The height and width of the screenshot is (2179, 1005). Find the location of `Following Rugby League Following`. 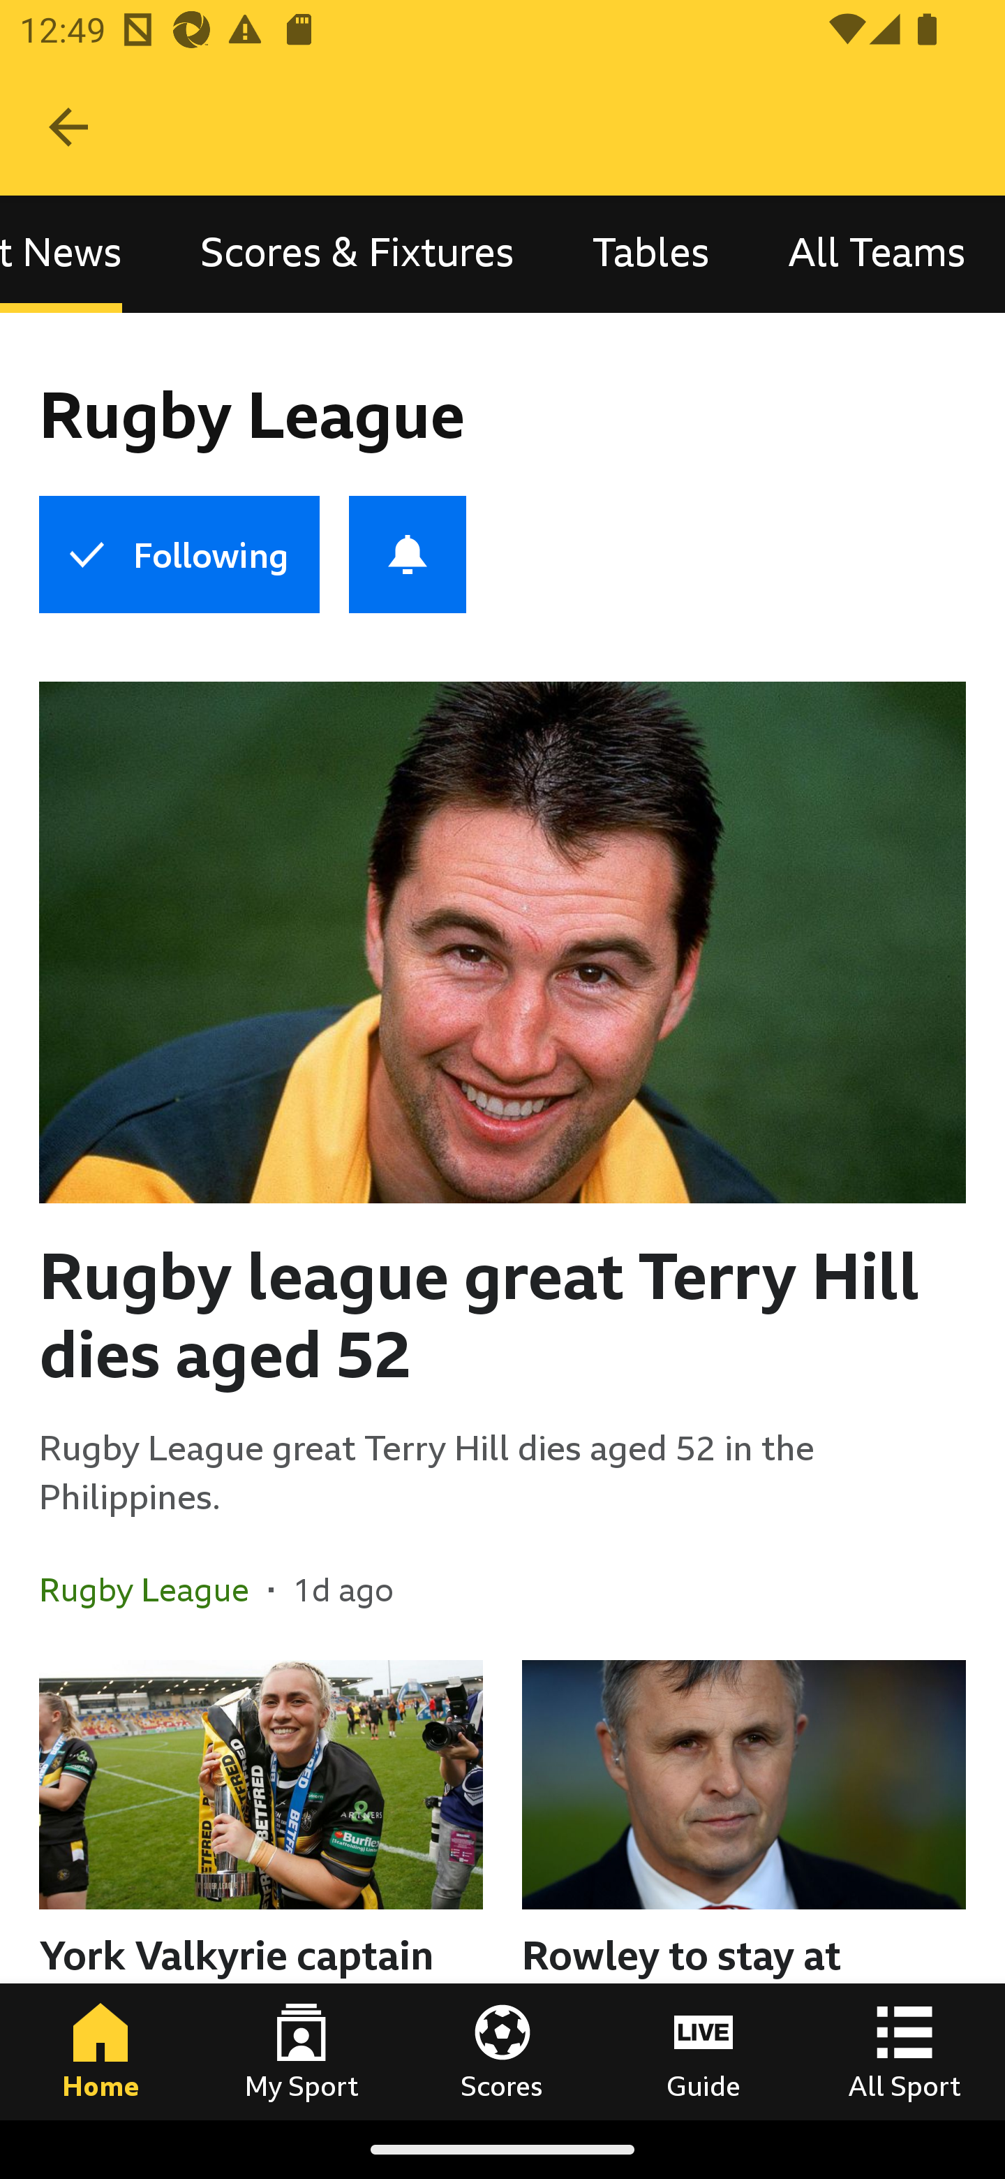

Following Rugby League Following is located at coordinates (179, 555).